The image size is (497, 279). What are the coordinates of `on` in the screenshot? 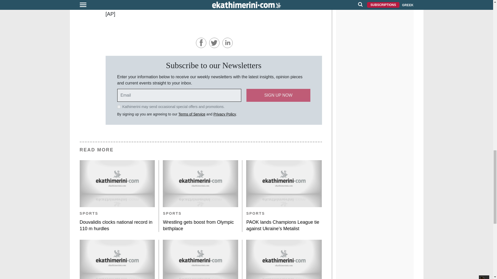 It's located at (119, 107).